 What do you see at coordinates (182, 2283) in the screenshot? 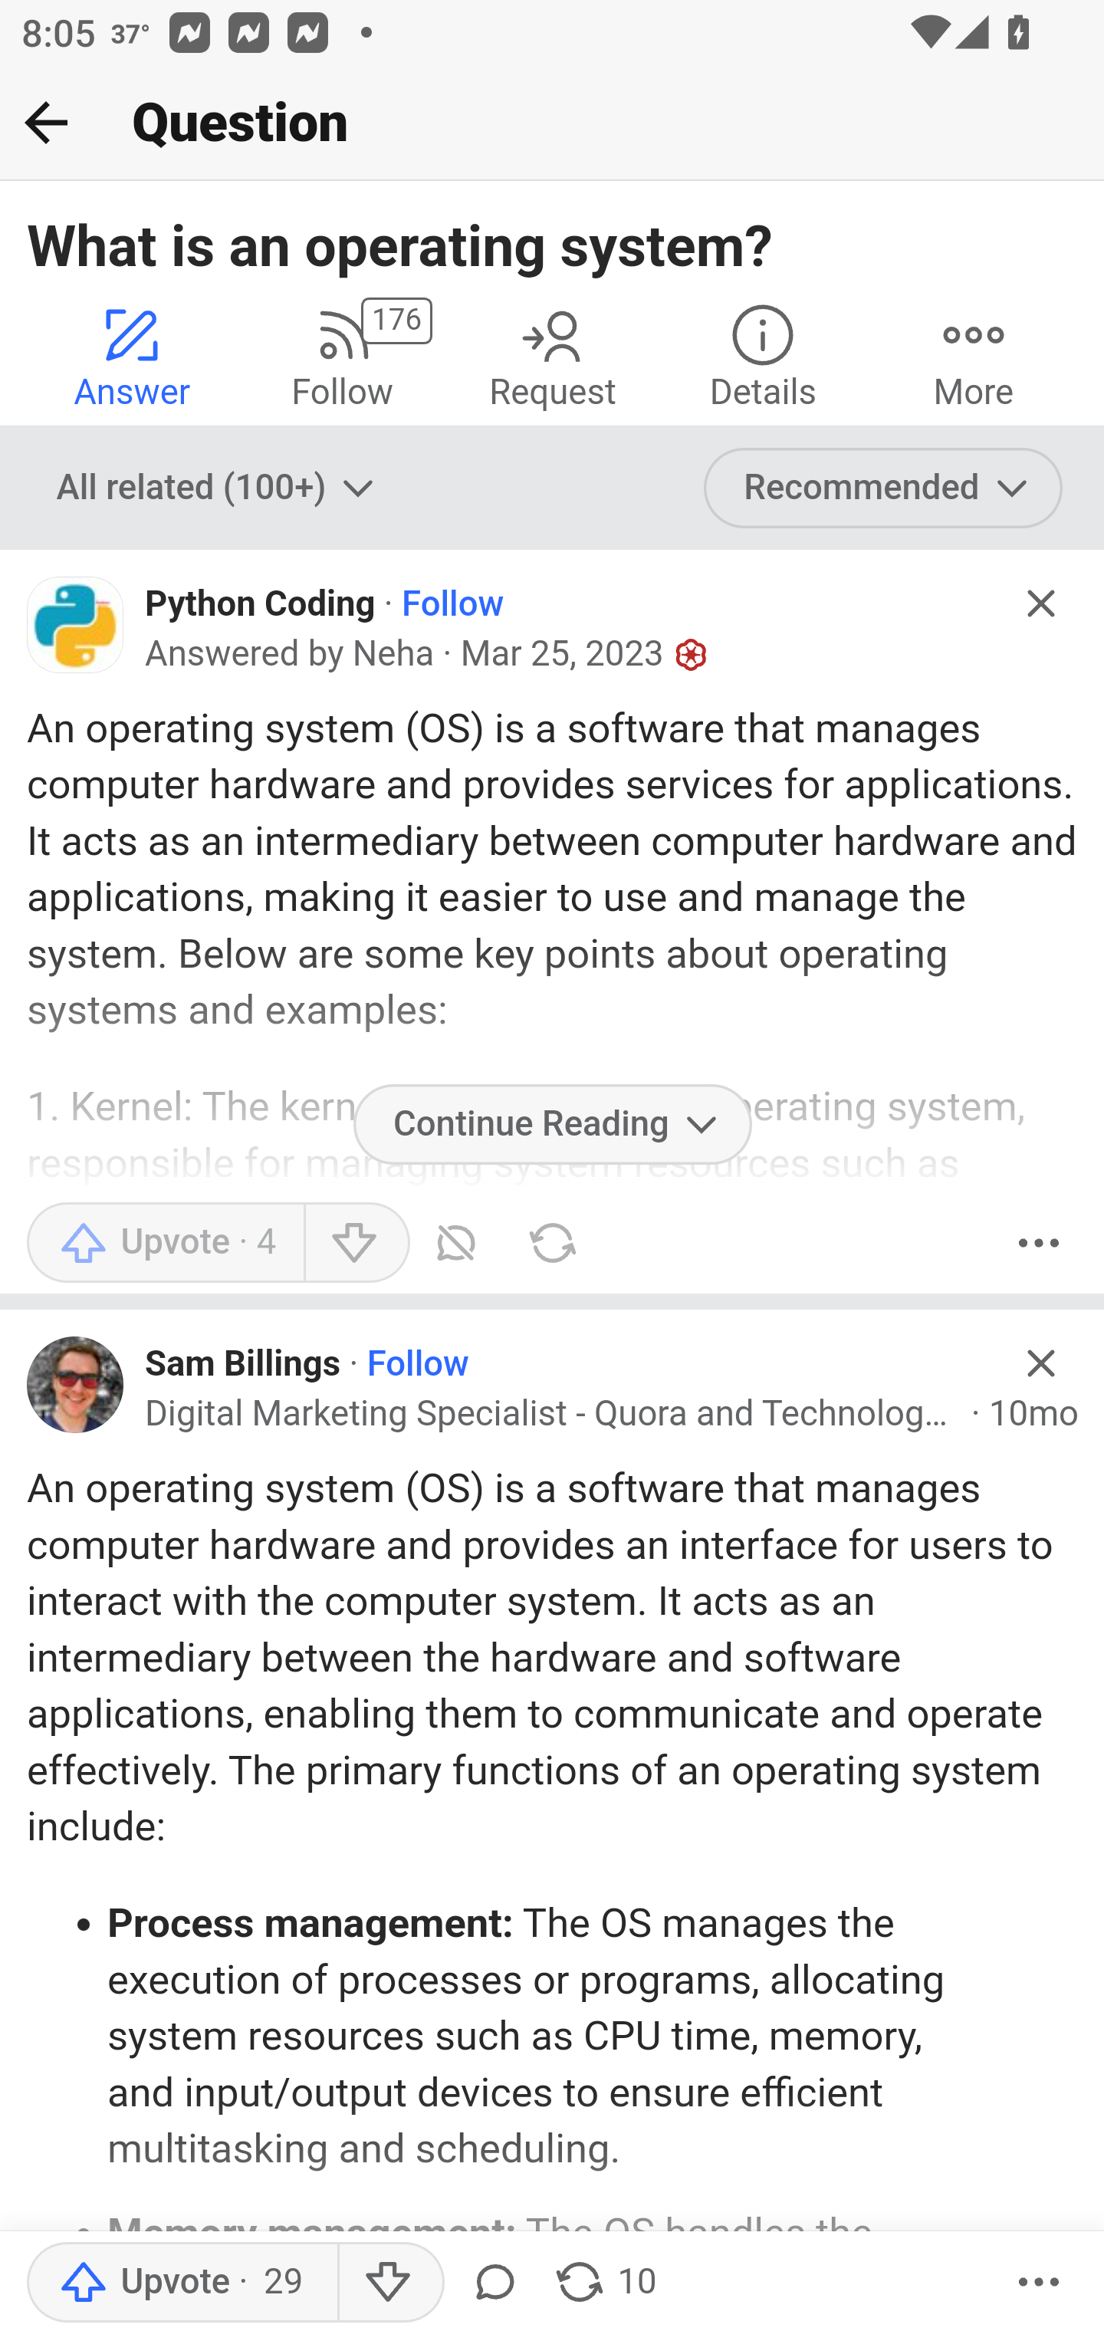
I see `Upvote` at bounding box center [182, 2283].